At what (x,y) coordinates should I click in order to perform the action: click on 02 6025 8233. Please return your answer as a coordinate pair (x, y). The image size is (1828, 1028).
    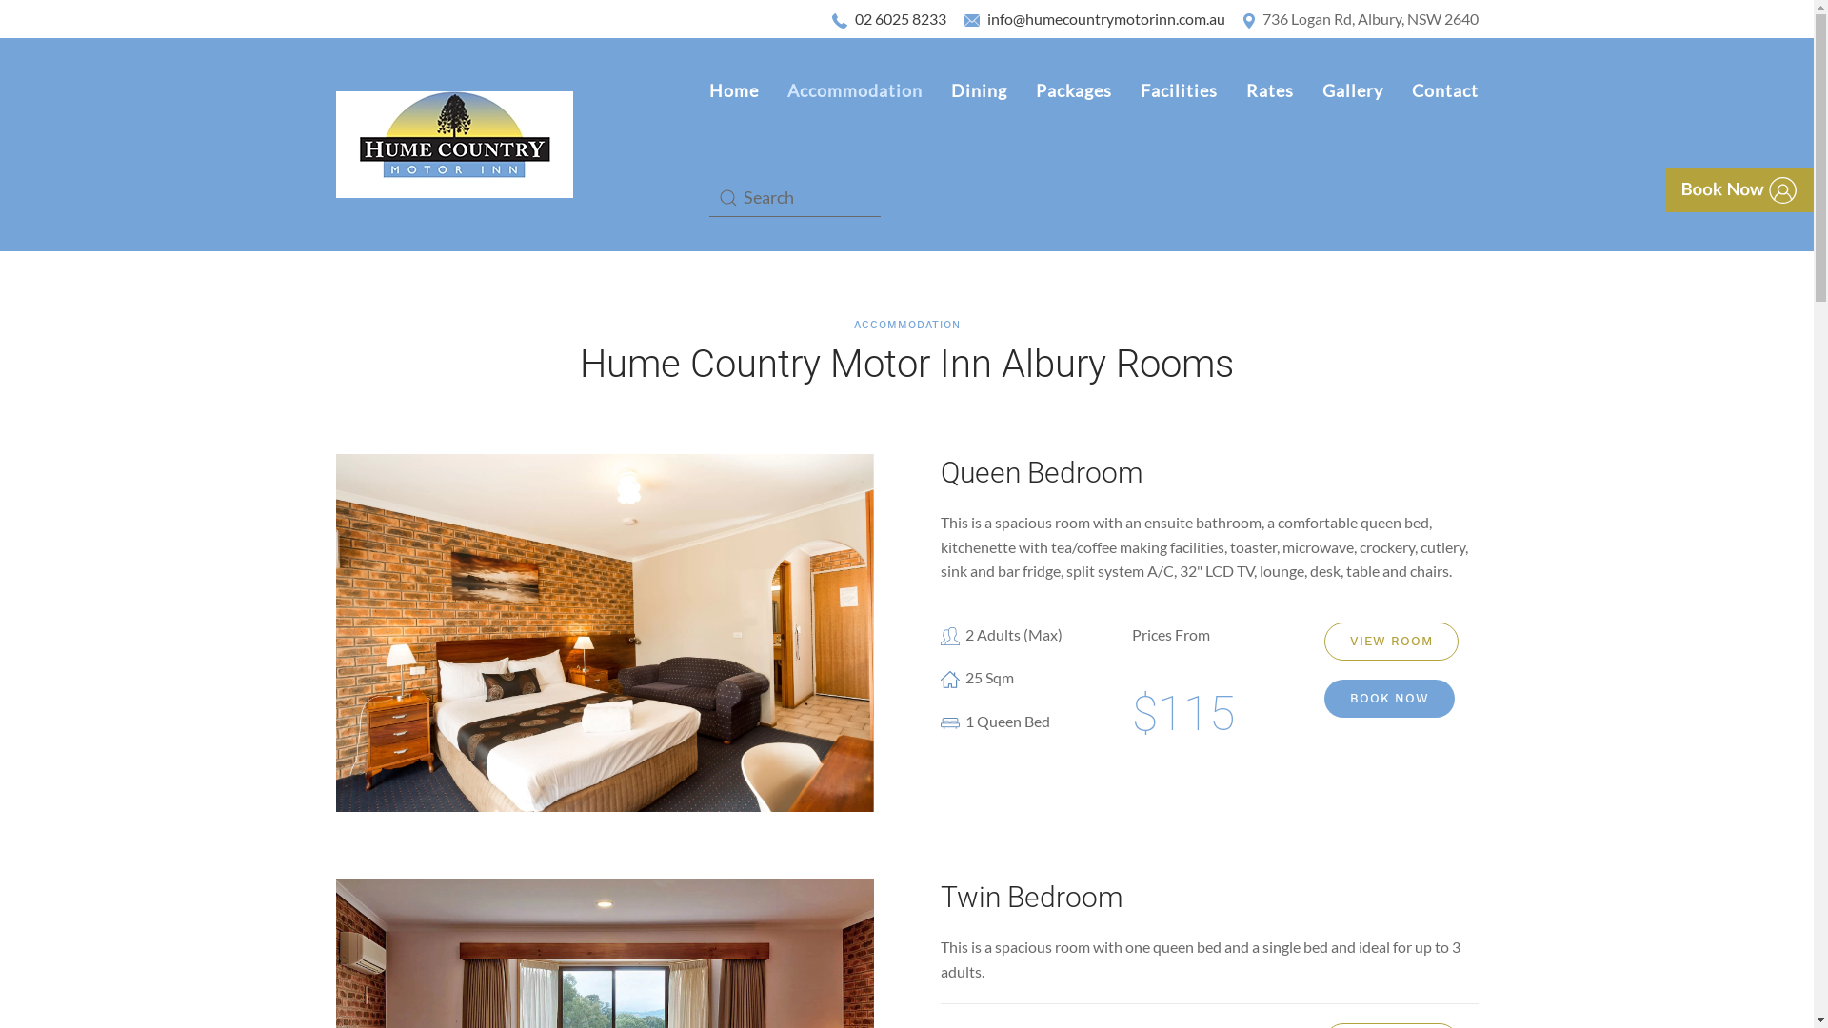
    Looking at the image, I should click on (901, 19).